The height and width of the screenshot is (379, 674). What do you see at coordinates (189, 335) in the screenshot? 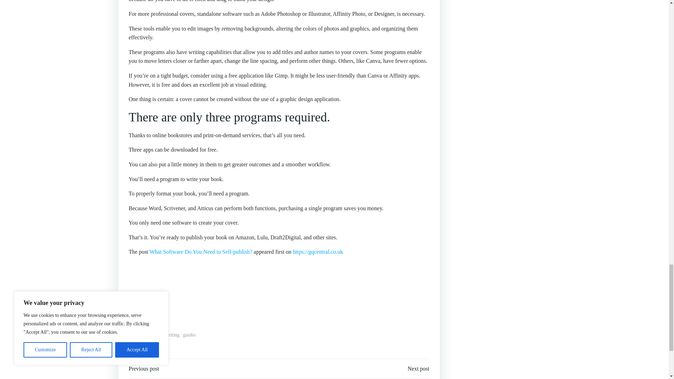
I see `guides` at bounding box center [189, 335].